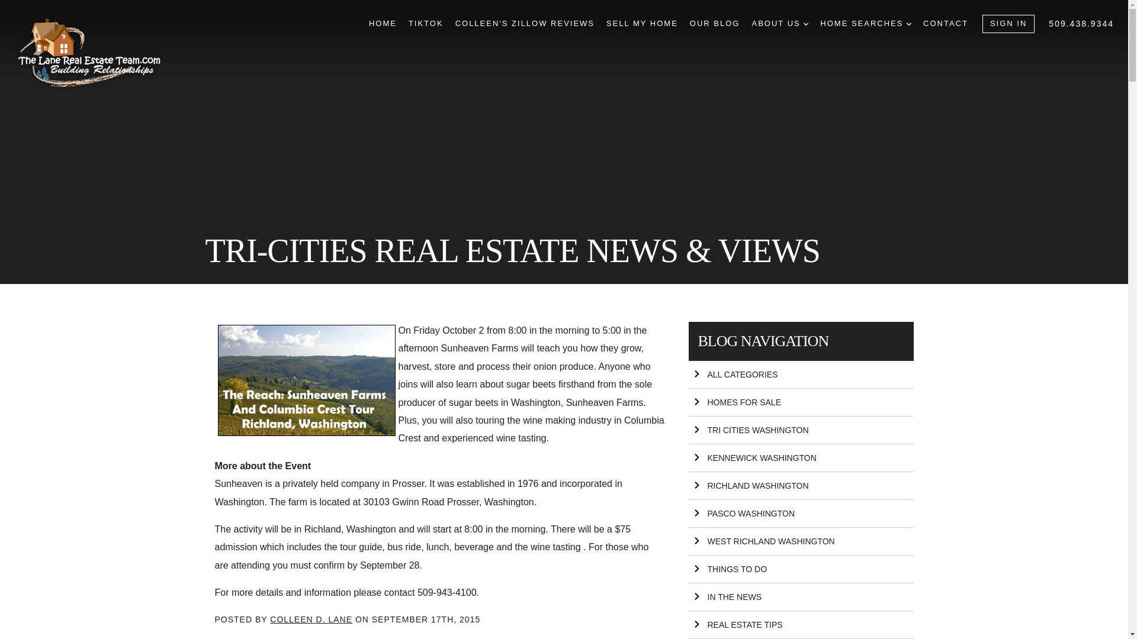  Describe the element at coordinates (715, 24) in the screenshot. I see `OUR BLOG` at that location.